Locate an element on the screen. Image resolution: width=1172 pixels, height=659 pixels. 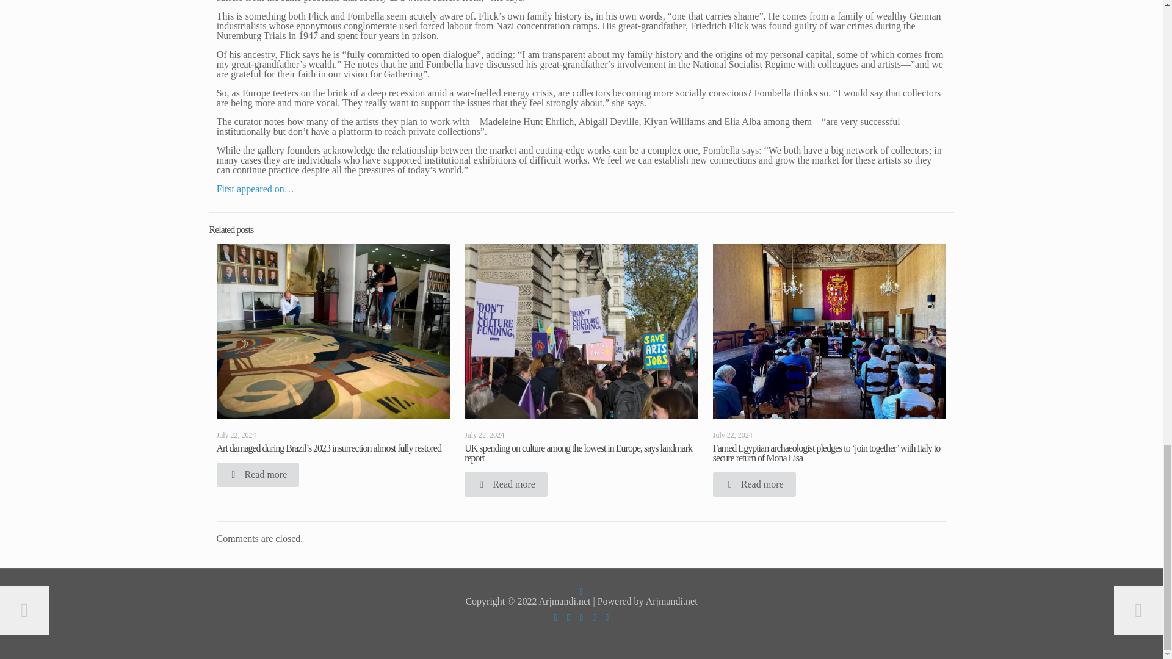
Read more is located at coordinates (257, 475).